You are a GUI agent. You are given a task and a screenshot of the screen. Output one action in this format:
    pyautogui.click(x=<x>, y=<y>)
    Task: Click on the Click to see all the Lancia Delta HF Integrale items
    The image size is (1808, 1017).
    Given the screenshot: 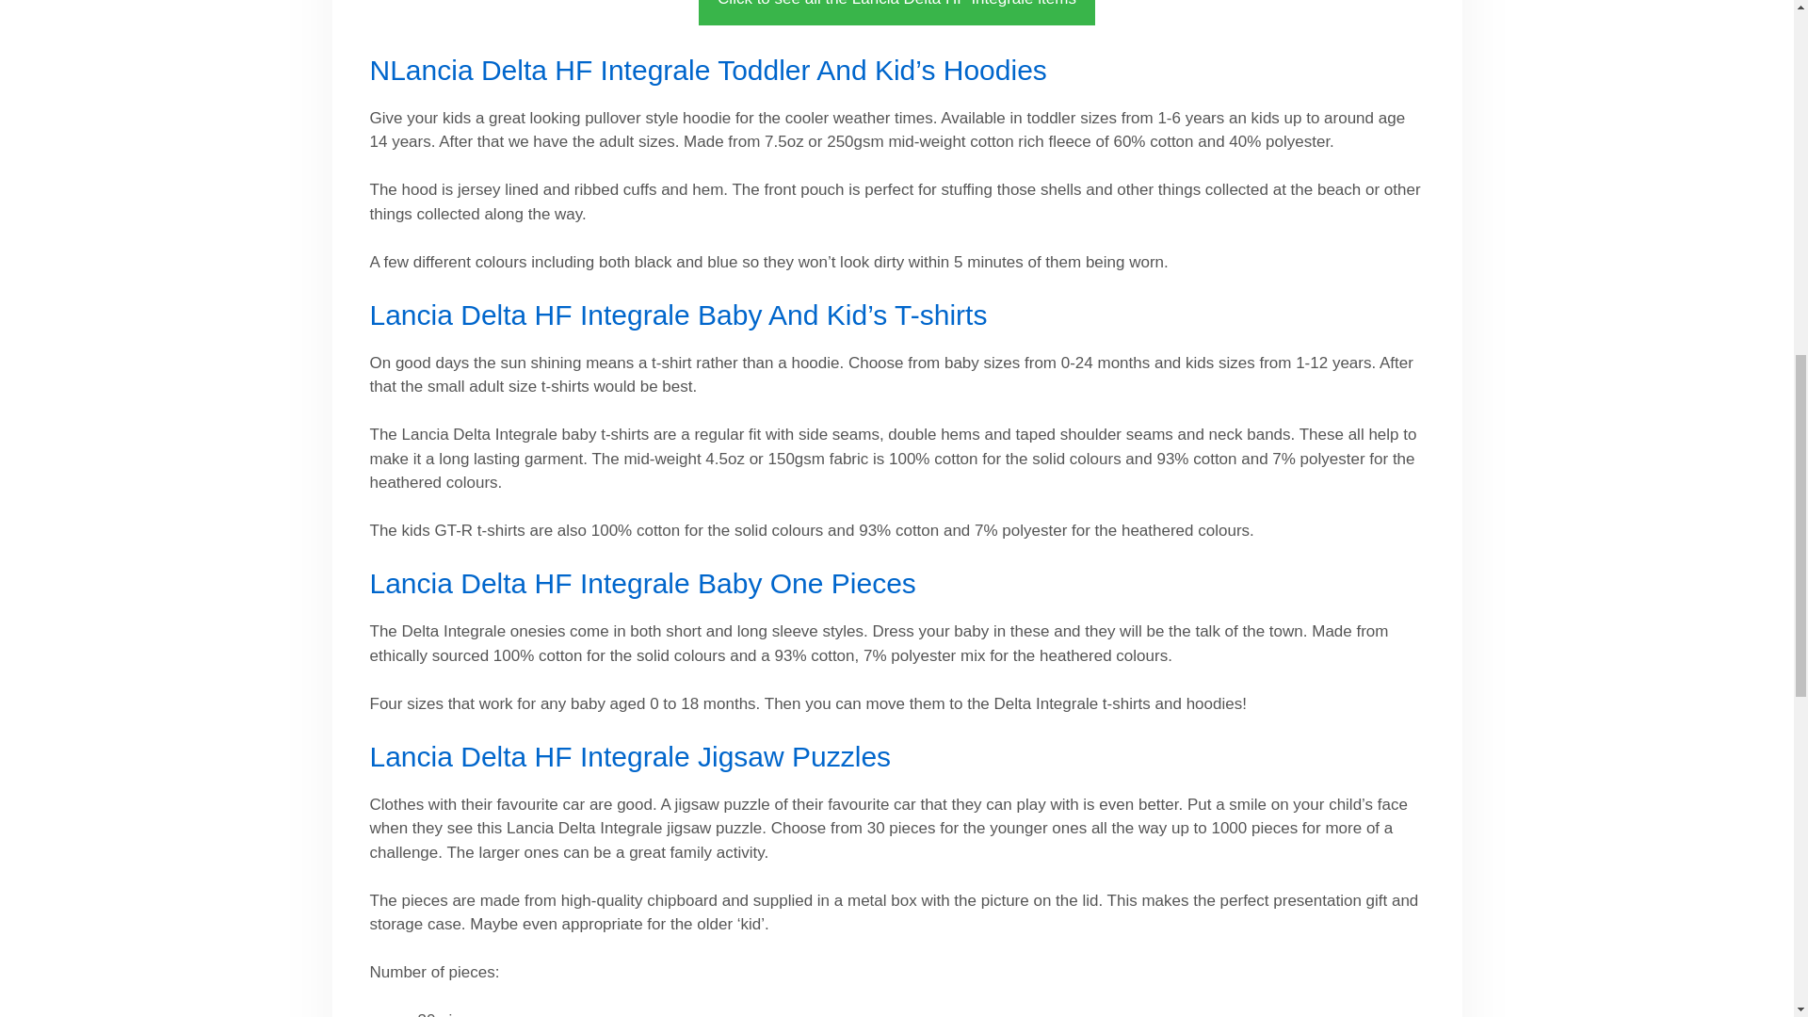 What is the action you would take?
    pyautogui.click(x=896, y=13)
    